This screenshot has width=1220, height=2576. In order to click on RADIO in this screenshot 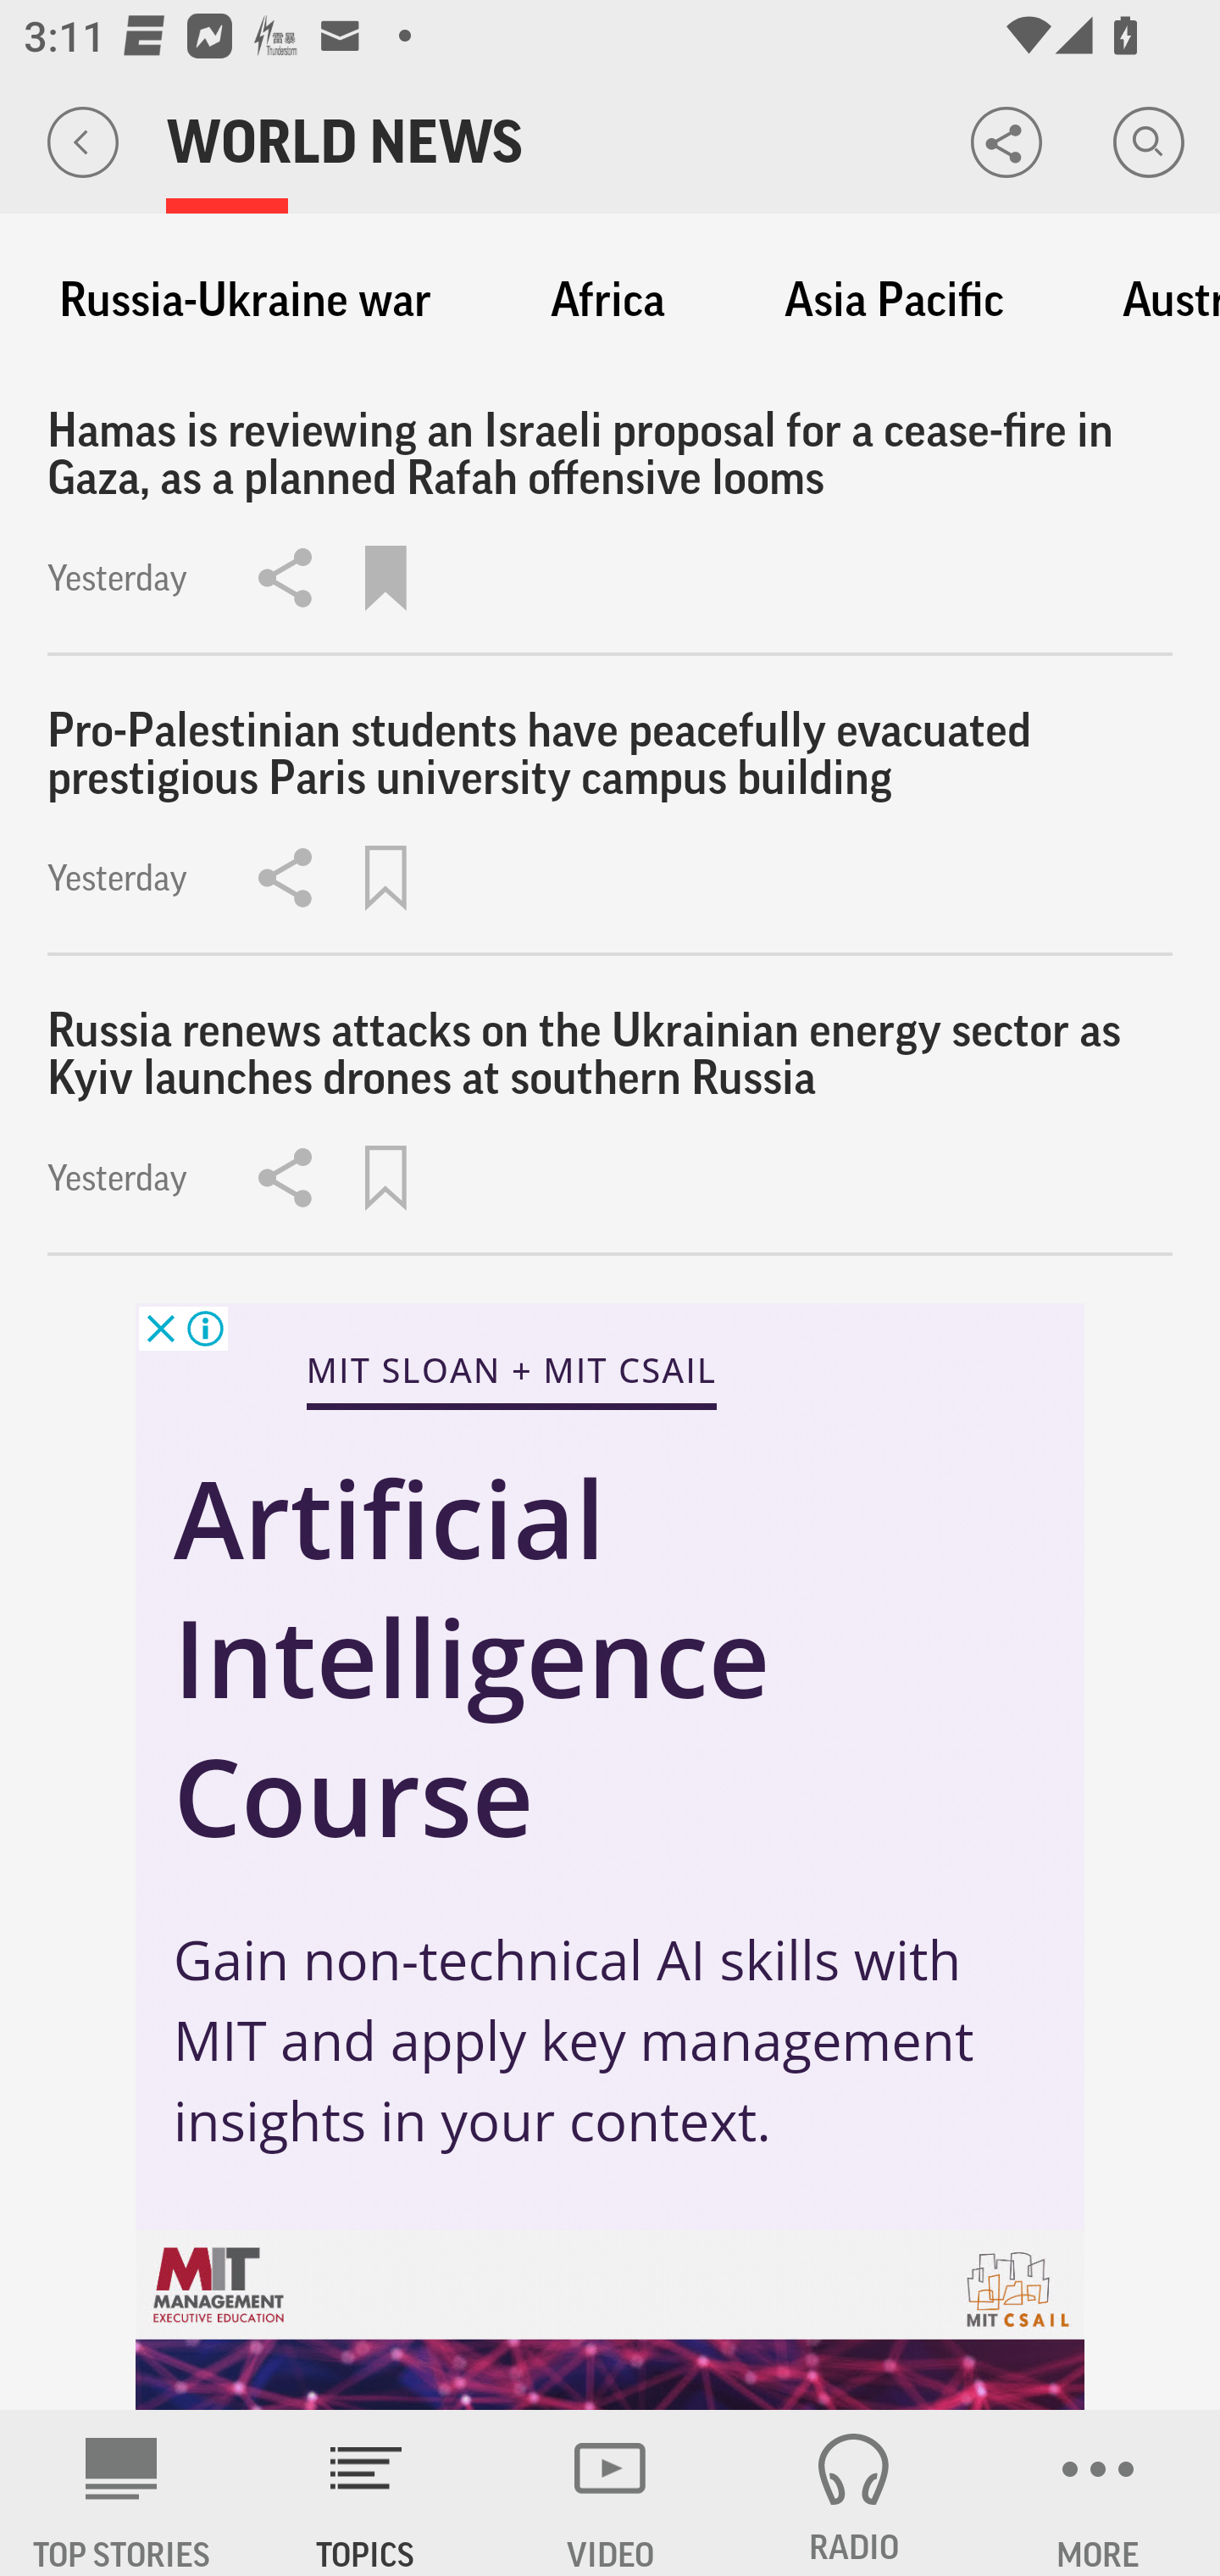, I will do `click(854, 2493)`.